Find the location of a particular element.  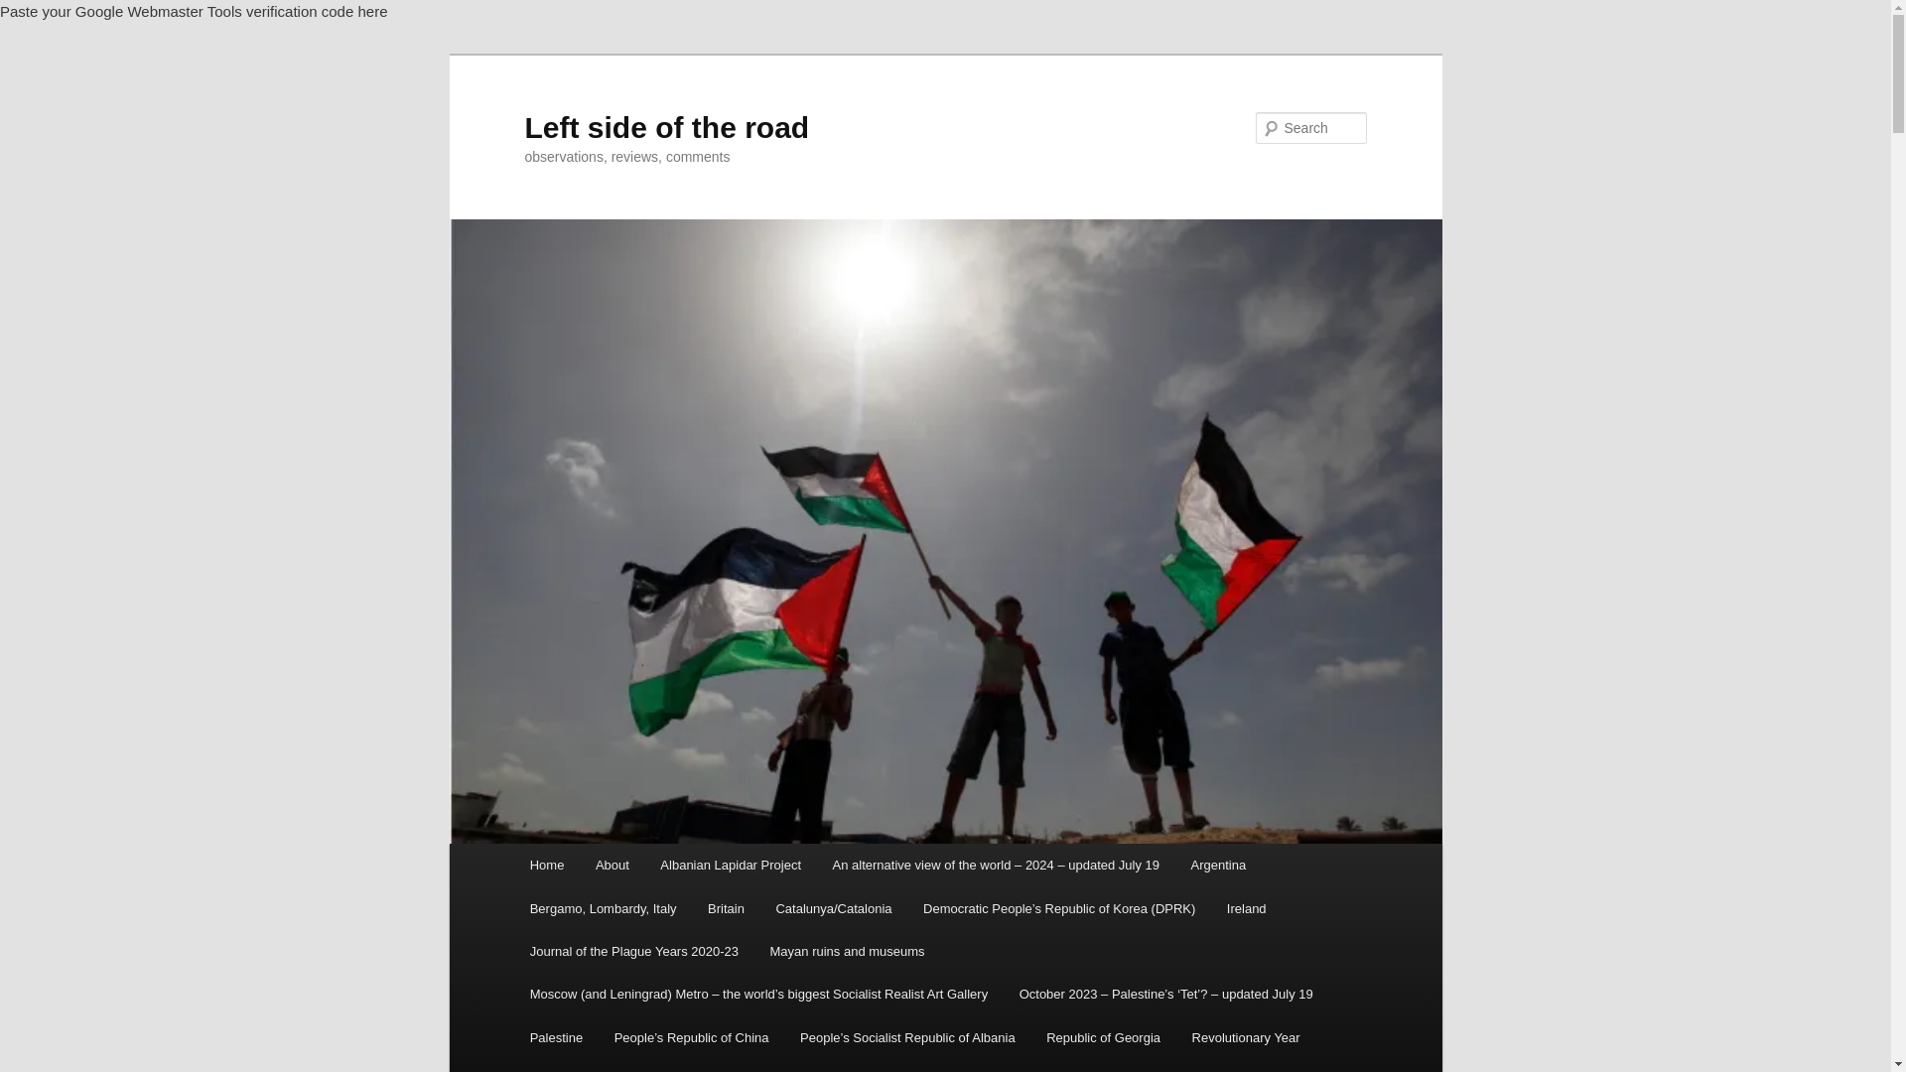

Journal of the Plague Years 2020-23 is located at coordinates (634, 951).